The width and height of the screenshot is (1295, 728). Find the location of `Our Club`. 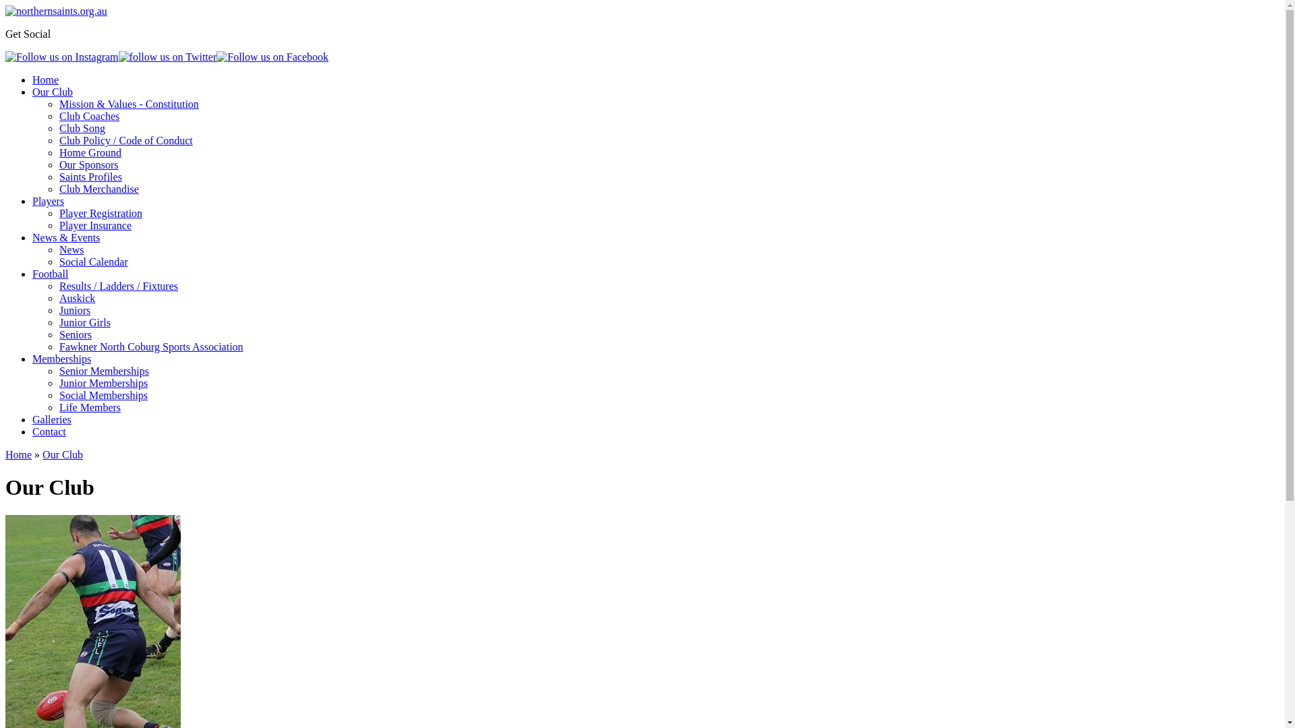

Our Club is located at coordinates (62, 454).